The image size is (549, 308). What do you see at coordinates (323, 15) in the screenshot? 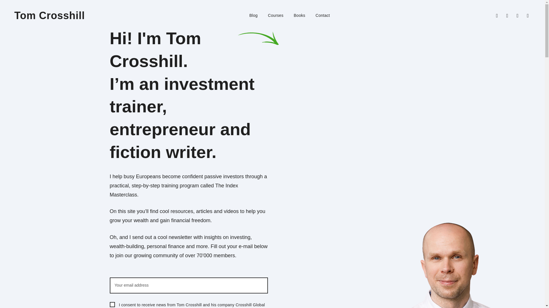
I see `Contact` at bounding box center [323, 15].